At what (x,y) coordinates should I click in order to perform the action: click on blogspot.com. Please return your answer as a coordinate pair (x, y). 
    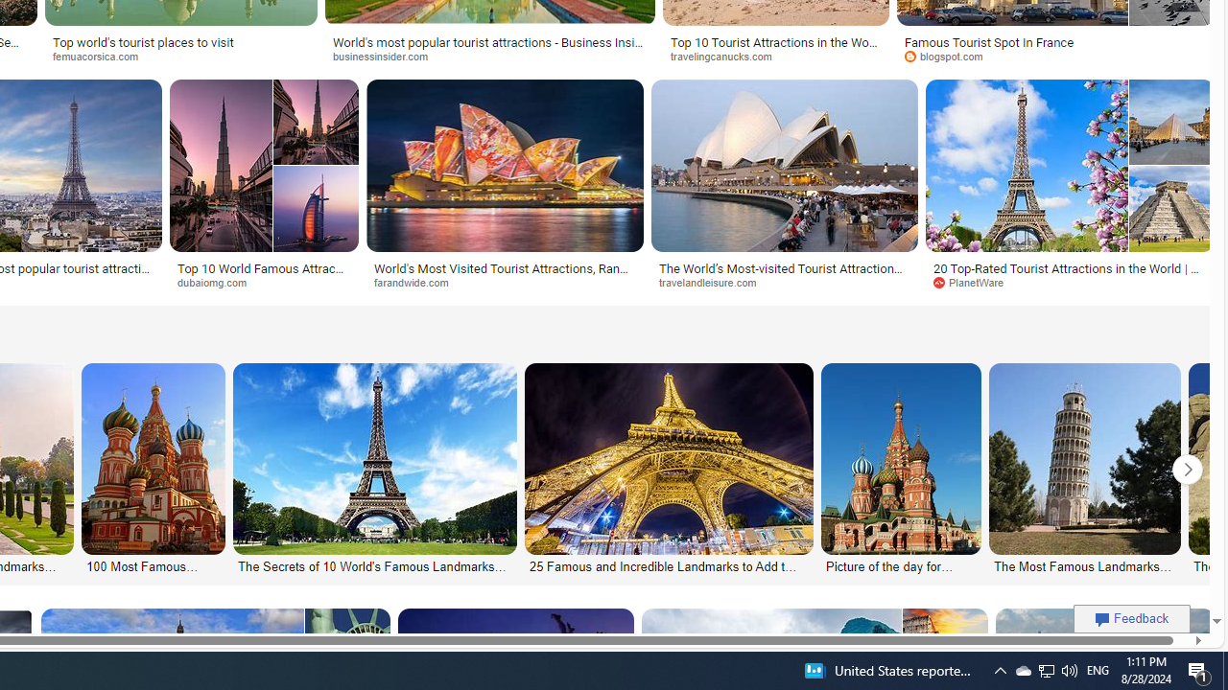
    Looking at the image, I should click on (1055, 56).